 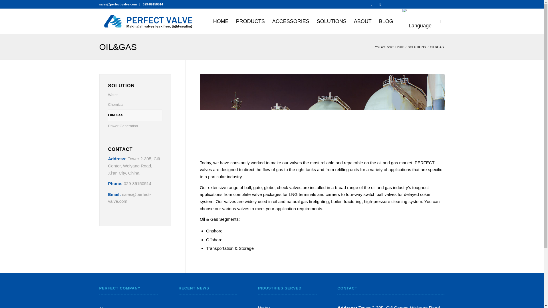 What do you see at coordinates (331, 21) in the screenshot?
I see `SOLUTIONS` at bounding box center [331, 21].